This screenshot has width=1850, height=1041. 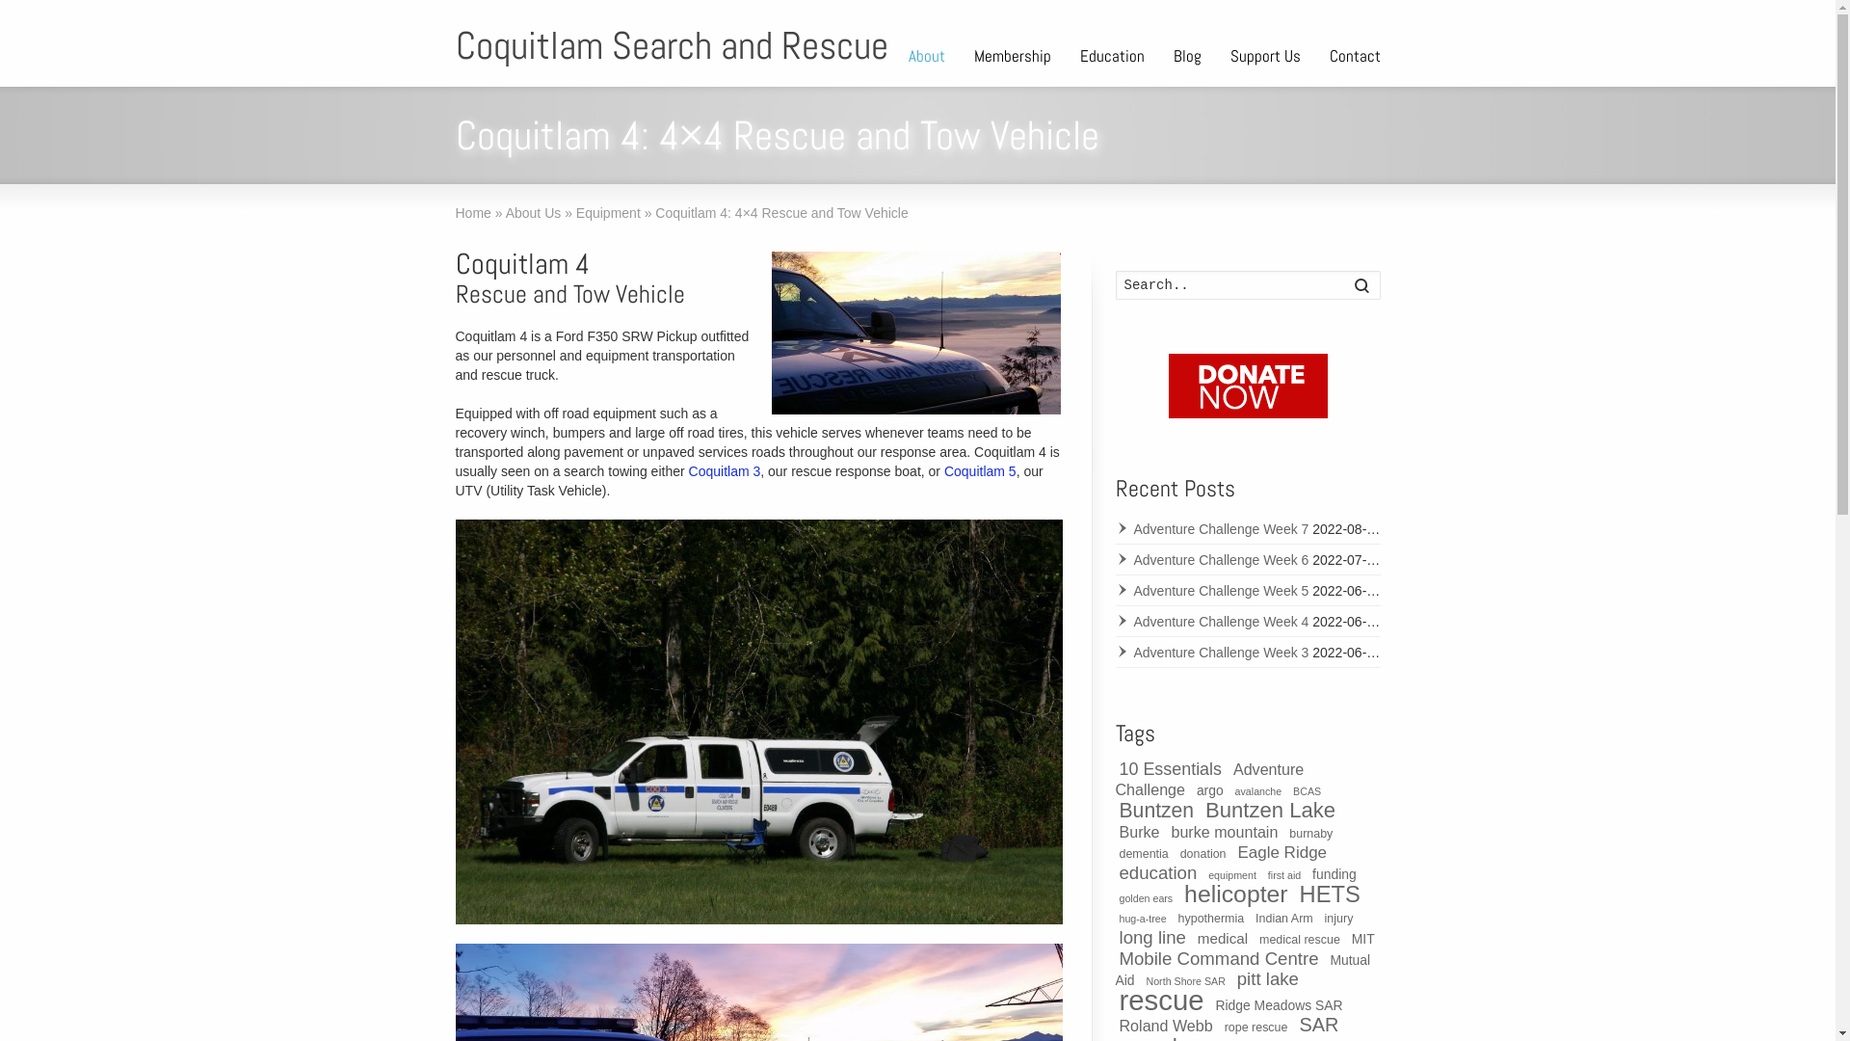 What do you see at coordinates (472, 213) in the screenshot?
I see `Home` at bounding box center [472, 213].